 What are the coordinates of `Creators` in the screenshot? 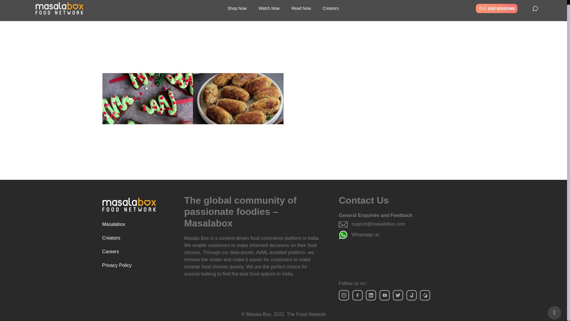 It's located at (331, 6).